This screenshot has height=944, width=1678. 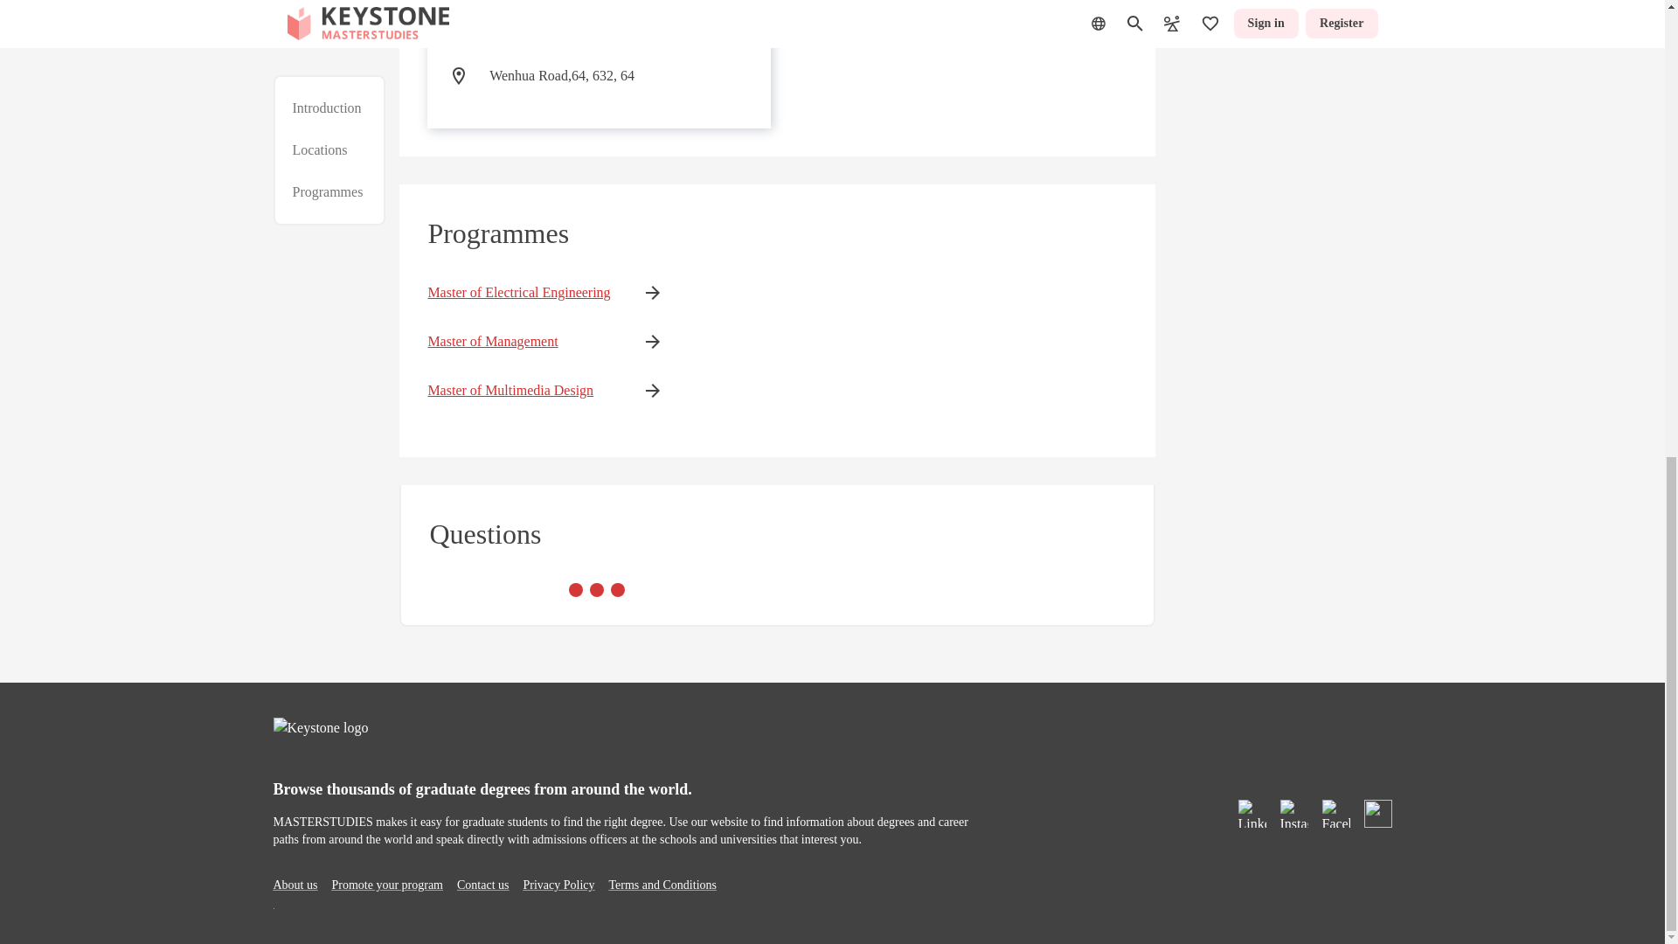 What do you see at coordinates (519, 292) in the screenshot?
I see `Master of Electrical Engineering` at bounding box center [519, 292].